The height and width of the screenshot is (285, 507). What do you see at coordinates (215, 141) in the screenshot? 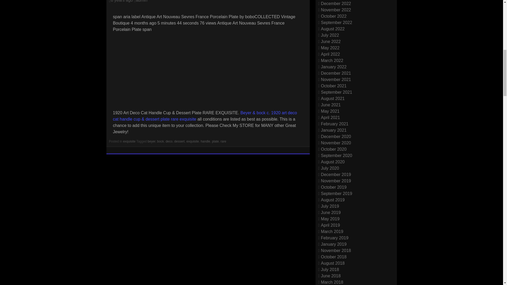
I see `plate` at bounding box center [215, 141].